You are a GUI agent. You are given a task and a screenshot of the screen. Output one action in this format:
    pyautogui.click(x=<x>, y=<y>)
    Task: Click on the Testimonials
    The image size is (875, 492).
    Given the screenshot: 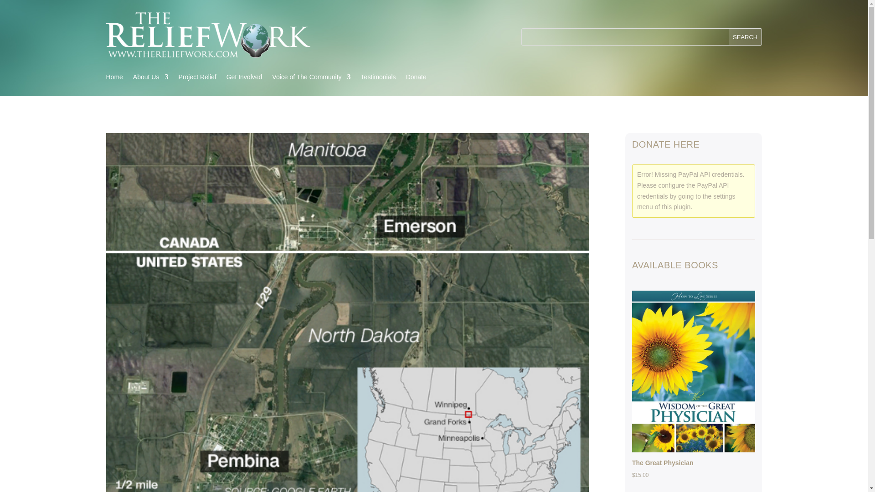 What is the action you would take?
    pyautogui.click(x=378, y=78)
    